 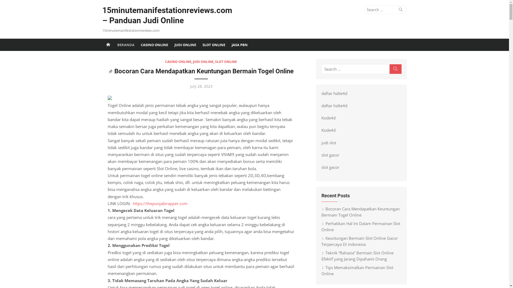 What do you see at coordinates (201, 73) in the screenshot?
I see `Bocoran Cara Mendapatkan Keuntungan Bermain Togel Online` at bounding box center [201, 73].